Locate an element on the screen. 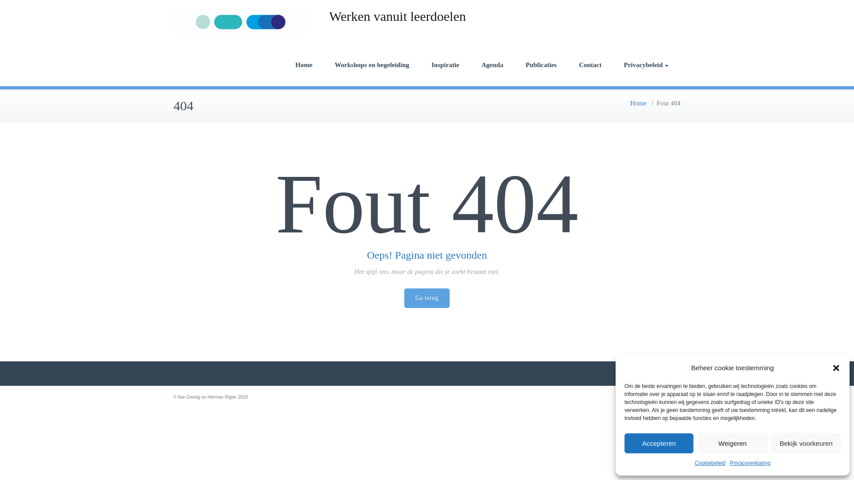 The image size is (854, 480). Werken vanuit leerdoelen is located at coordinates (397, 16).